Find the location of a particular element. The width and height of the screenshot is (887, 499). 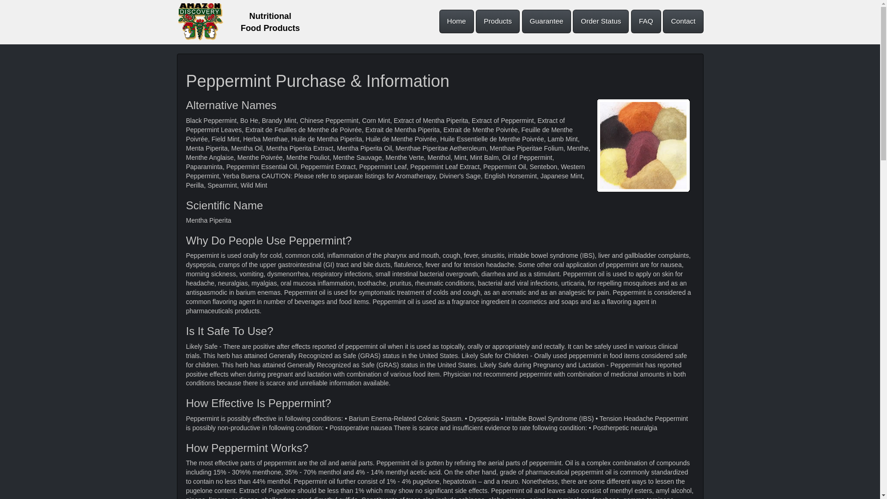

Products is located at coordinates (498, 21).